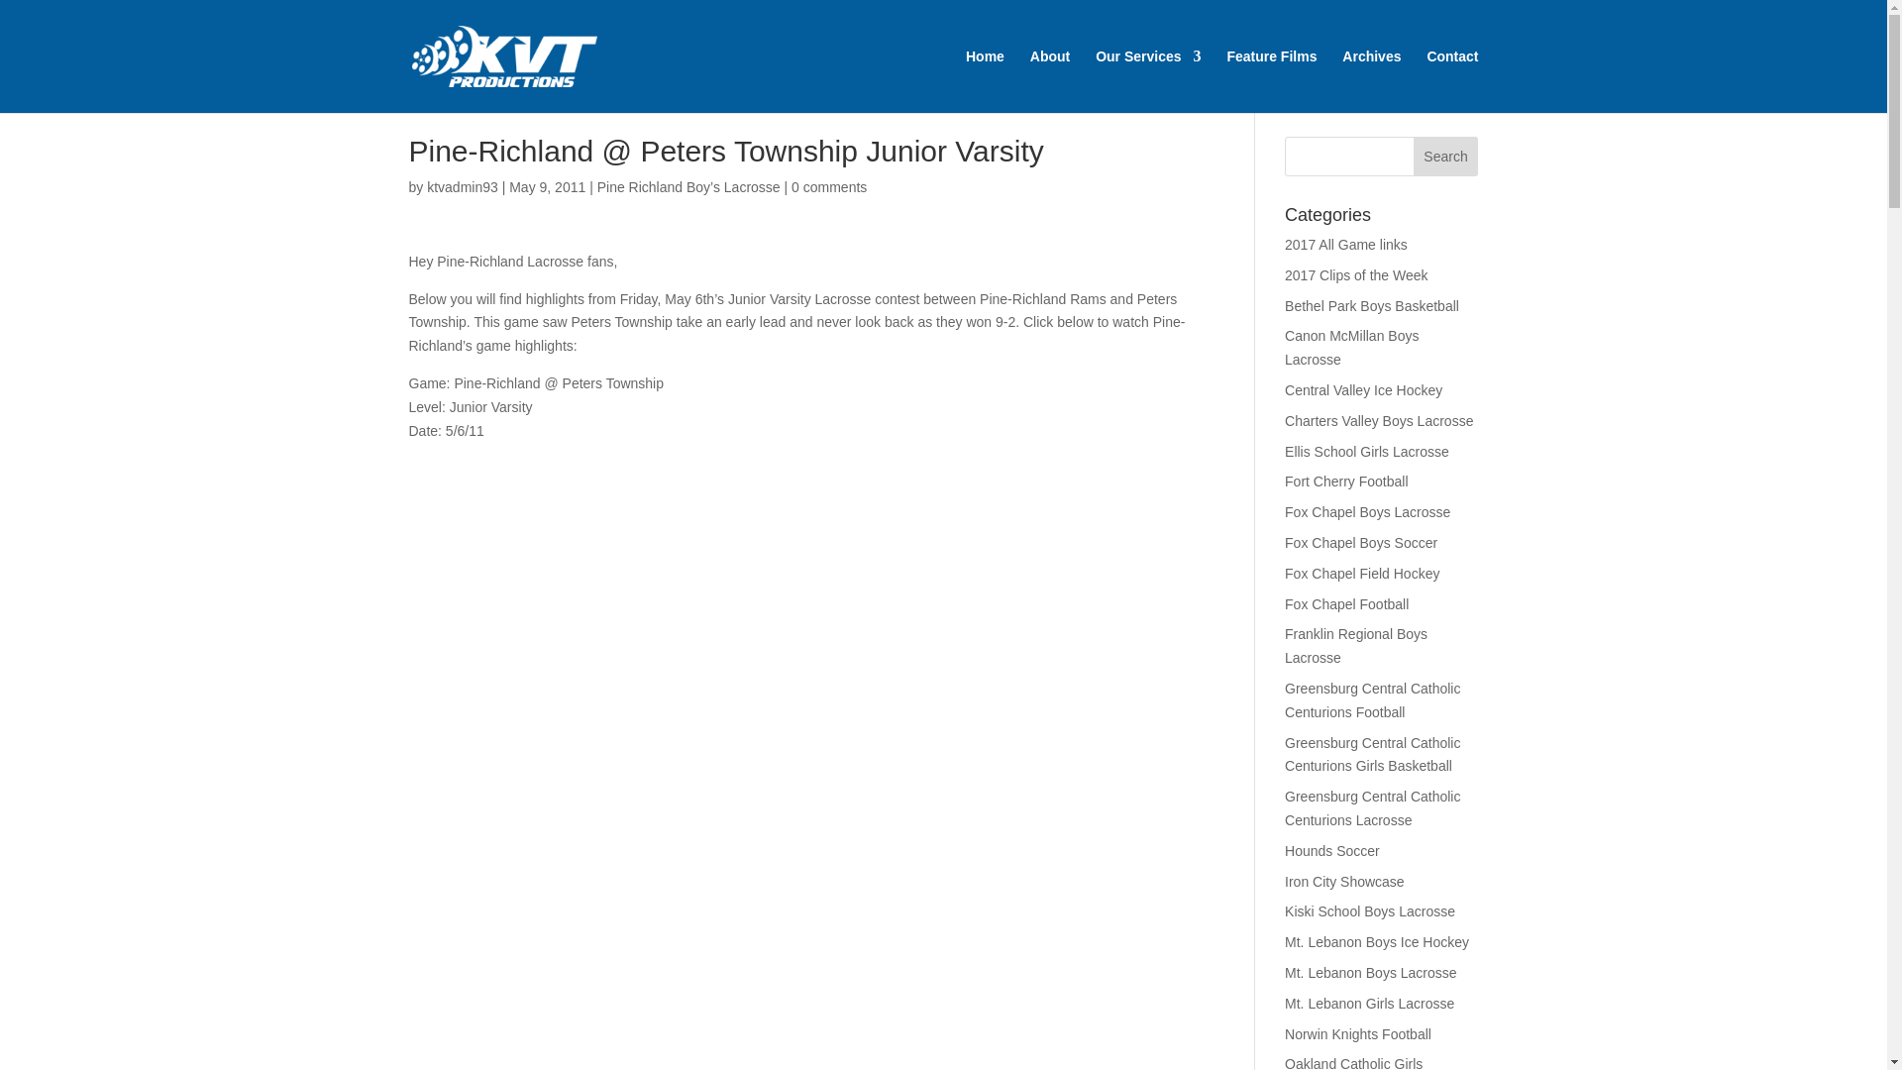 The height and width of the screenshot is (1070, 1902). What do you see at coordinates (1356, 275) in the screenshot?
I see `2017 Clips of the Week` at bounding box center [1356, 275].